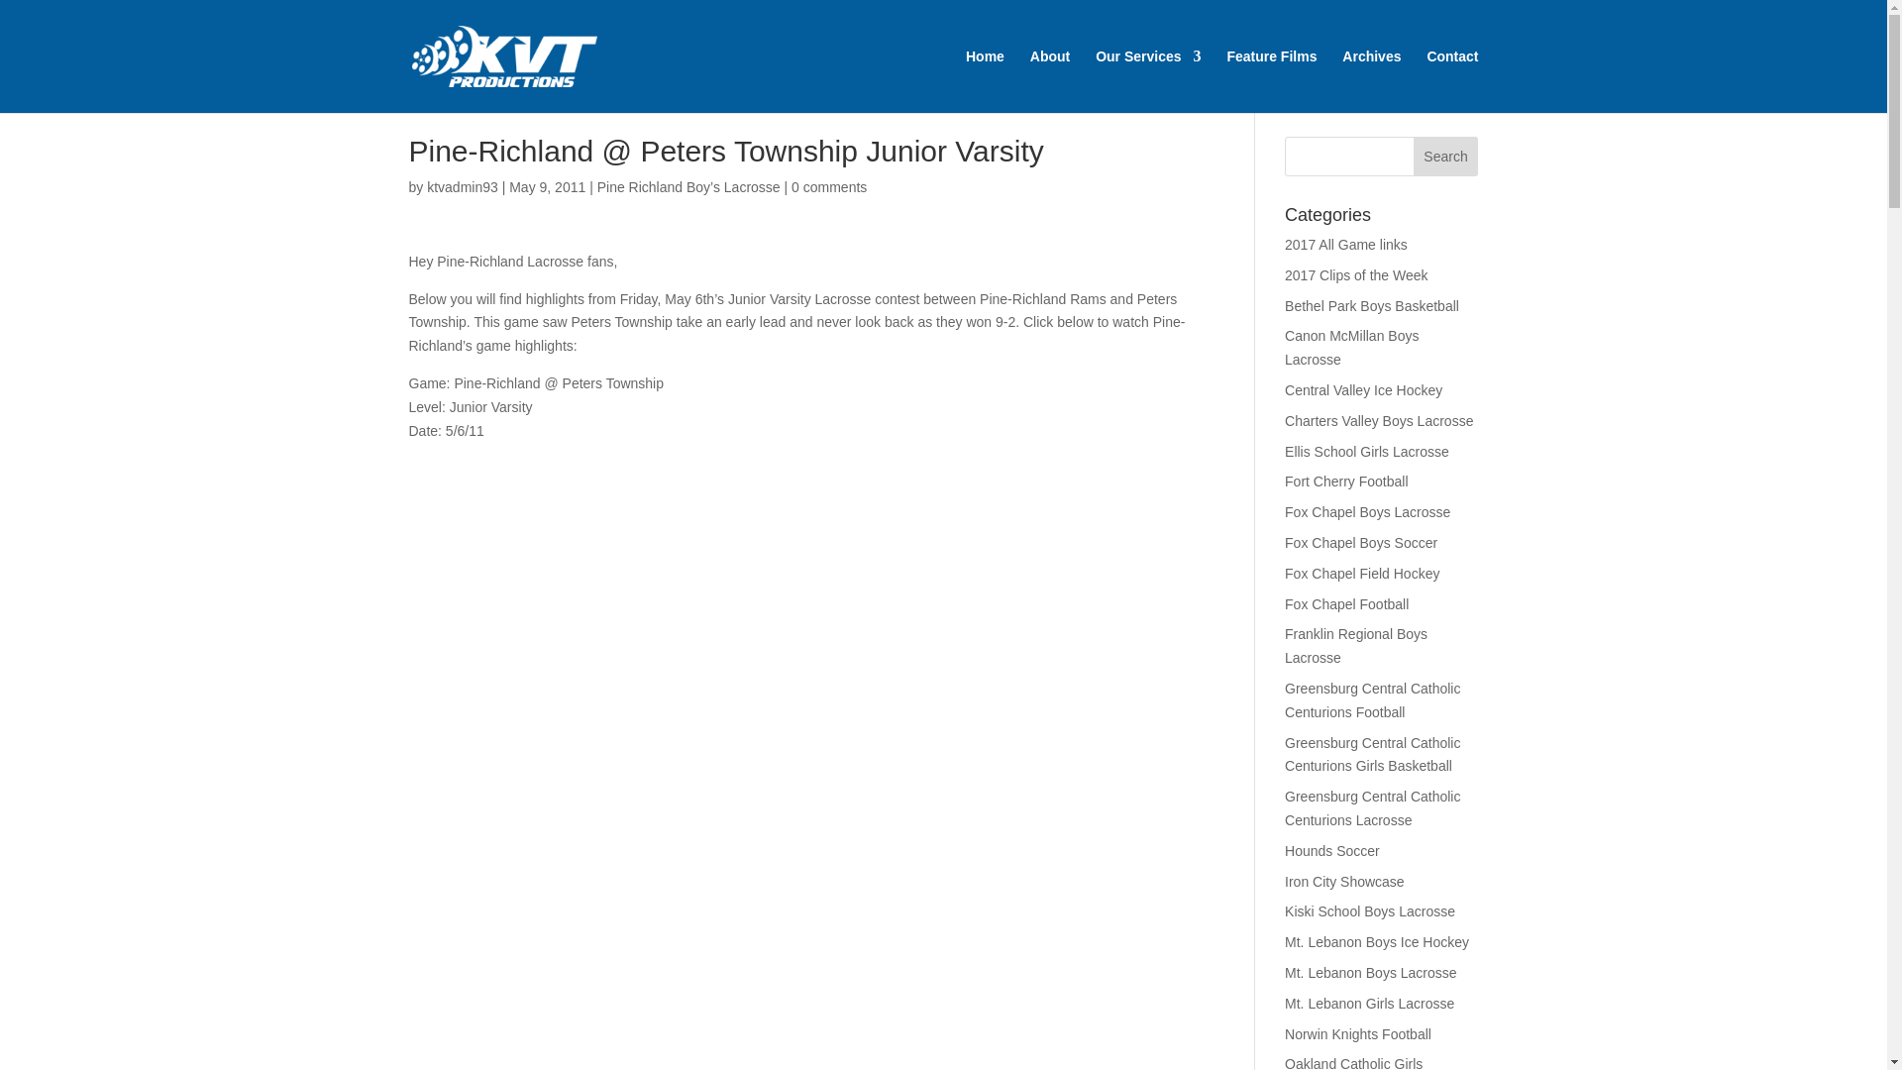 The height and width of the screenshot is (1070, 1902). What do you see at coordinates (1356, 275) in the screenshot?
I see `2017 Clips of the Week` at bounding box center [1356, 275].